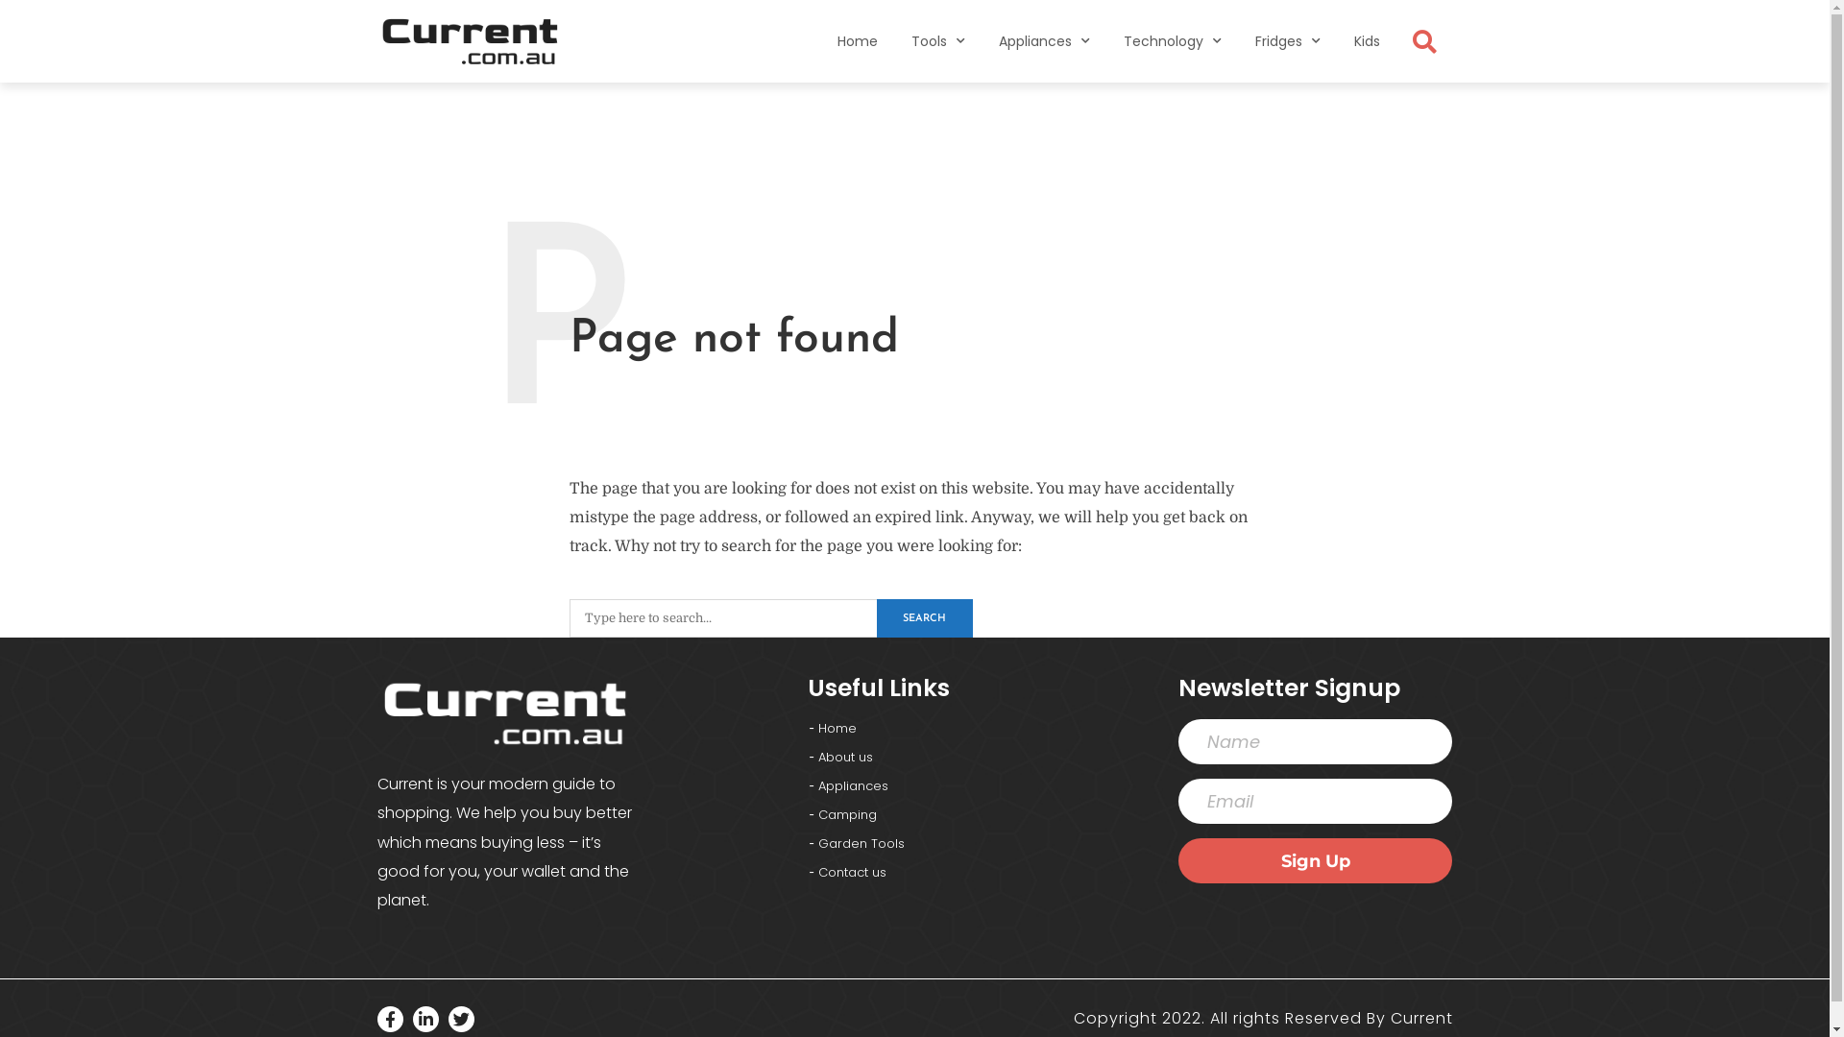 The height and width of the screenshot is (1037, 1844). What do you see at coordinates (1173, 41) in the screenshot?
I see `Technology` at bounding box center [1173, 41].